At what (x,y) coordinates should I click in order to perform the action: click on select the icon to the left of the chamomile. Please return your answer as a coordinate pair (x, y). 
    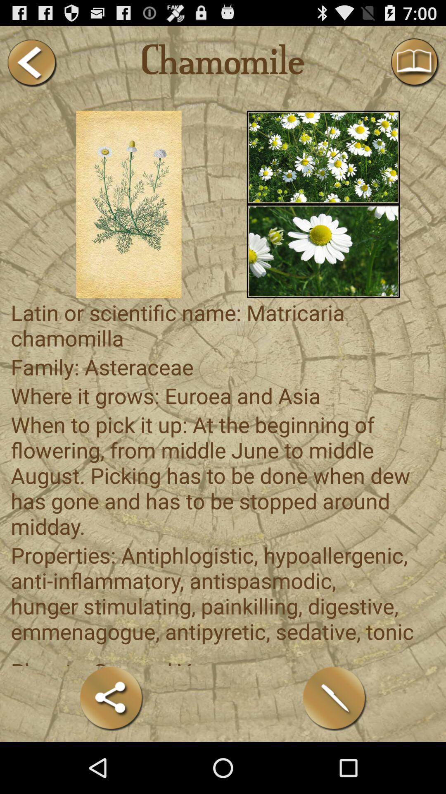
    Looking at the image, I should click on (31, 63).